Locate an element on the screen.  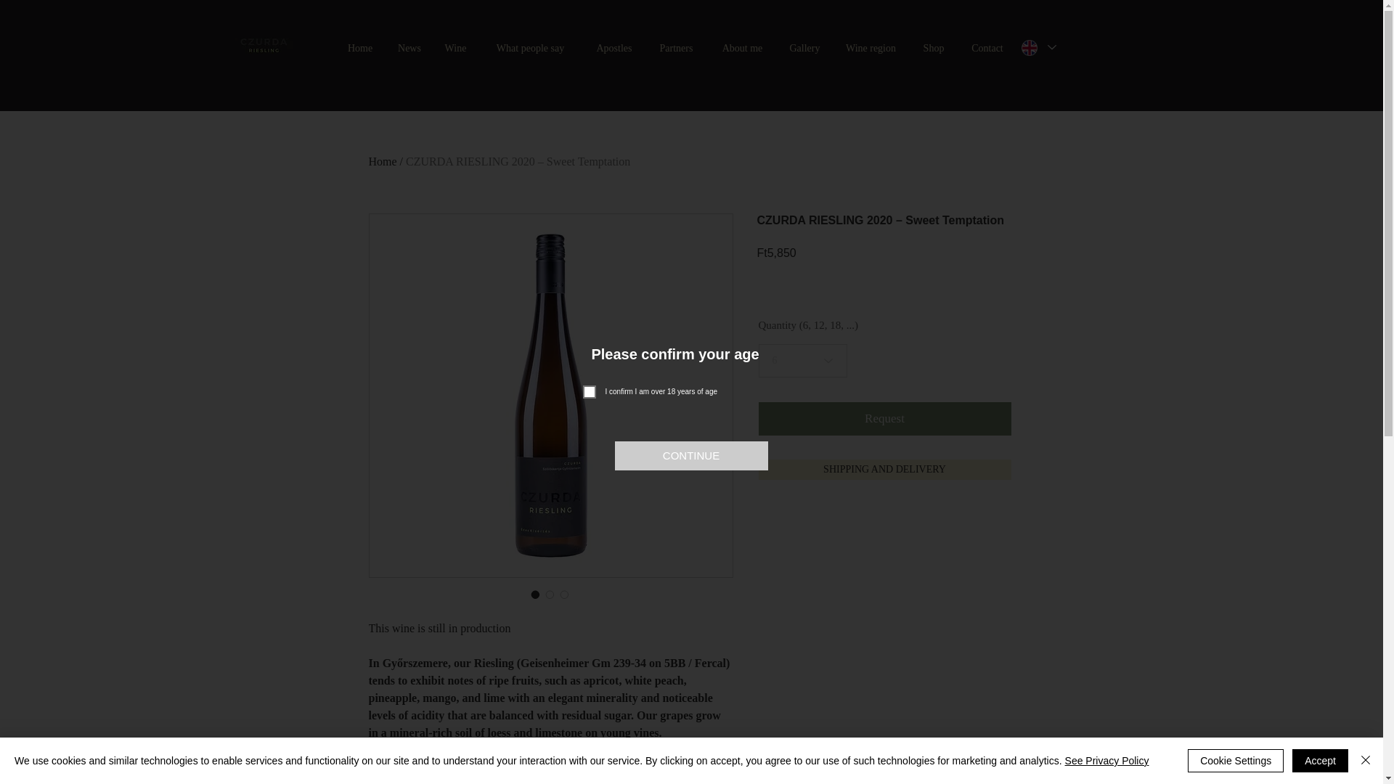
Home is located at coordinates (360, 48).